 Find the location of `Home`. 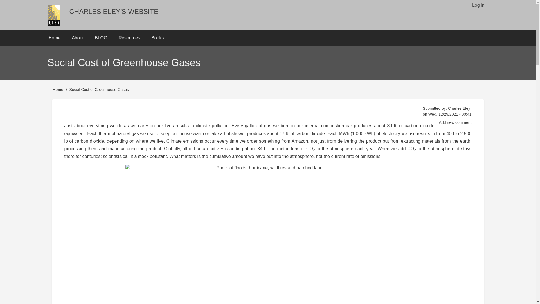

Home is located at coordinates (114, 11).